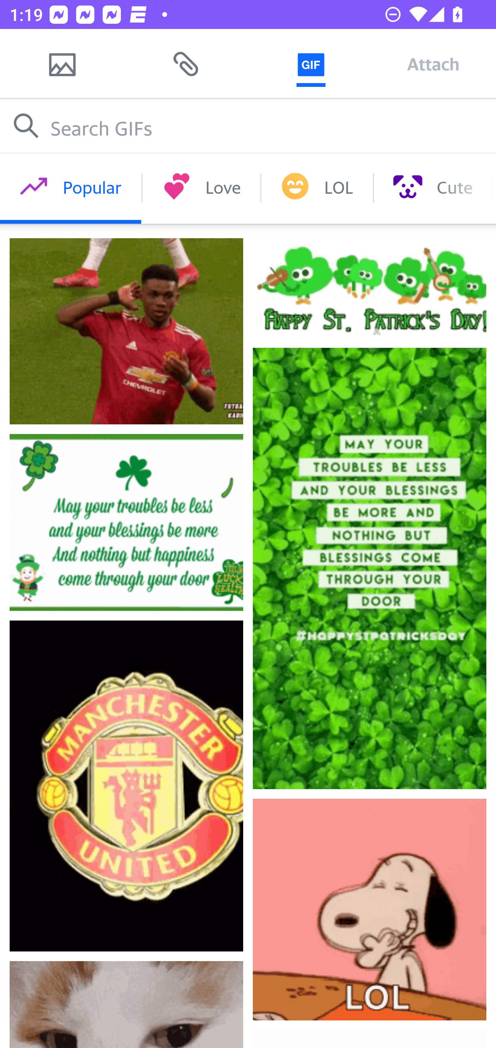 This screenshot has height=1048, width=496. What do you see at coordinates (186, 64) in the screenshot?
I see `Recent attachments from mail` at bounding box center [186, 64].